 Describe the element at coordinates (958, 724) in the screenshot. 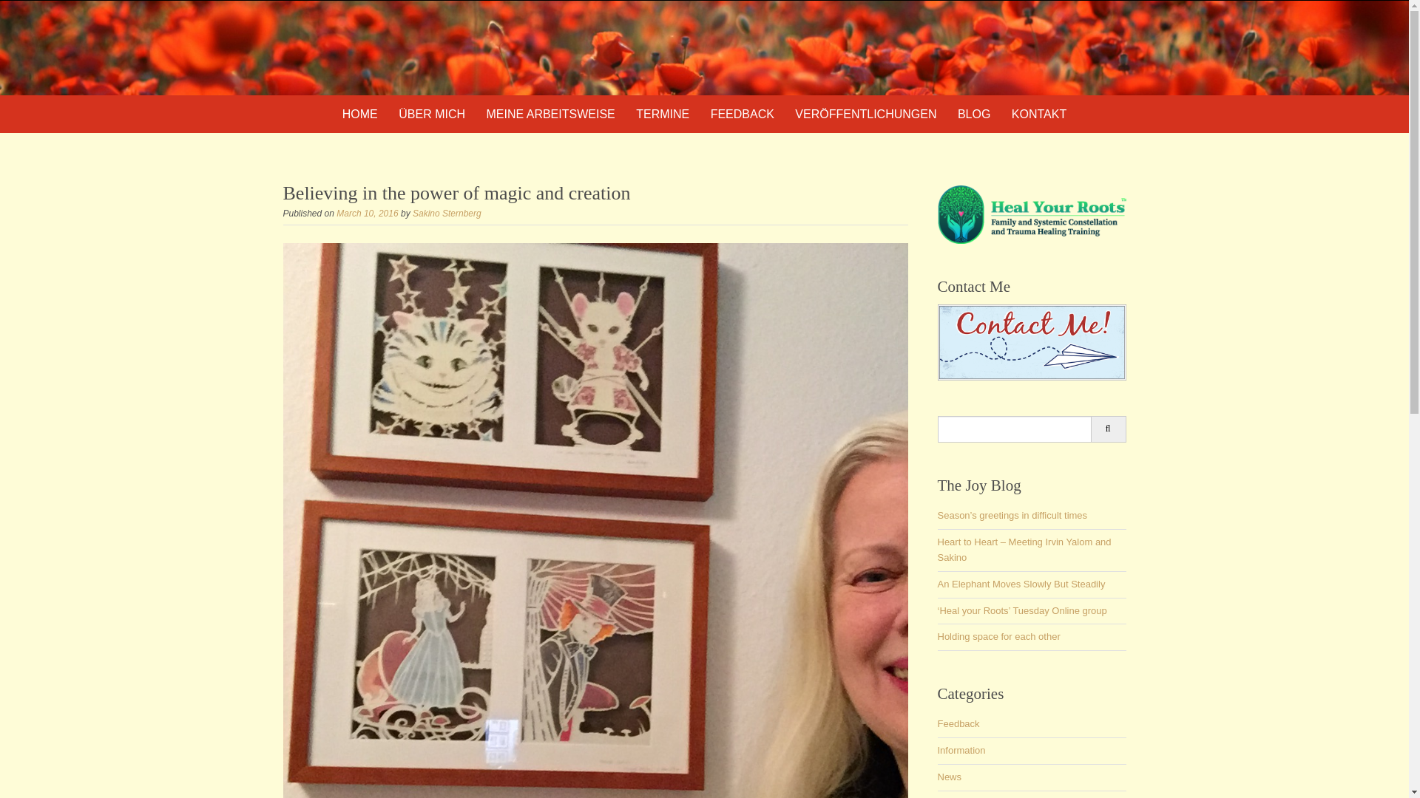

I see `Feedback` at that location.